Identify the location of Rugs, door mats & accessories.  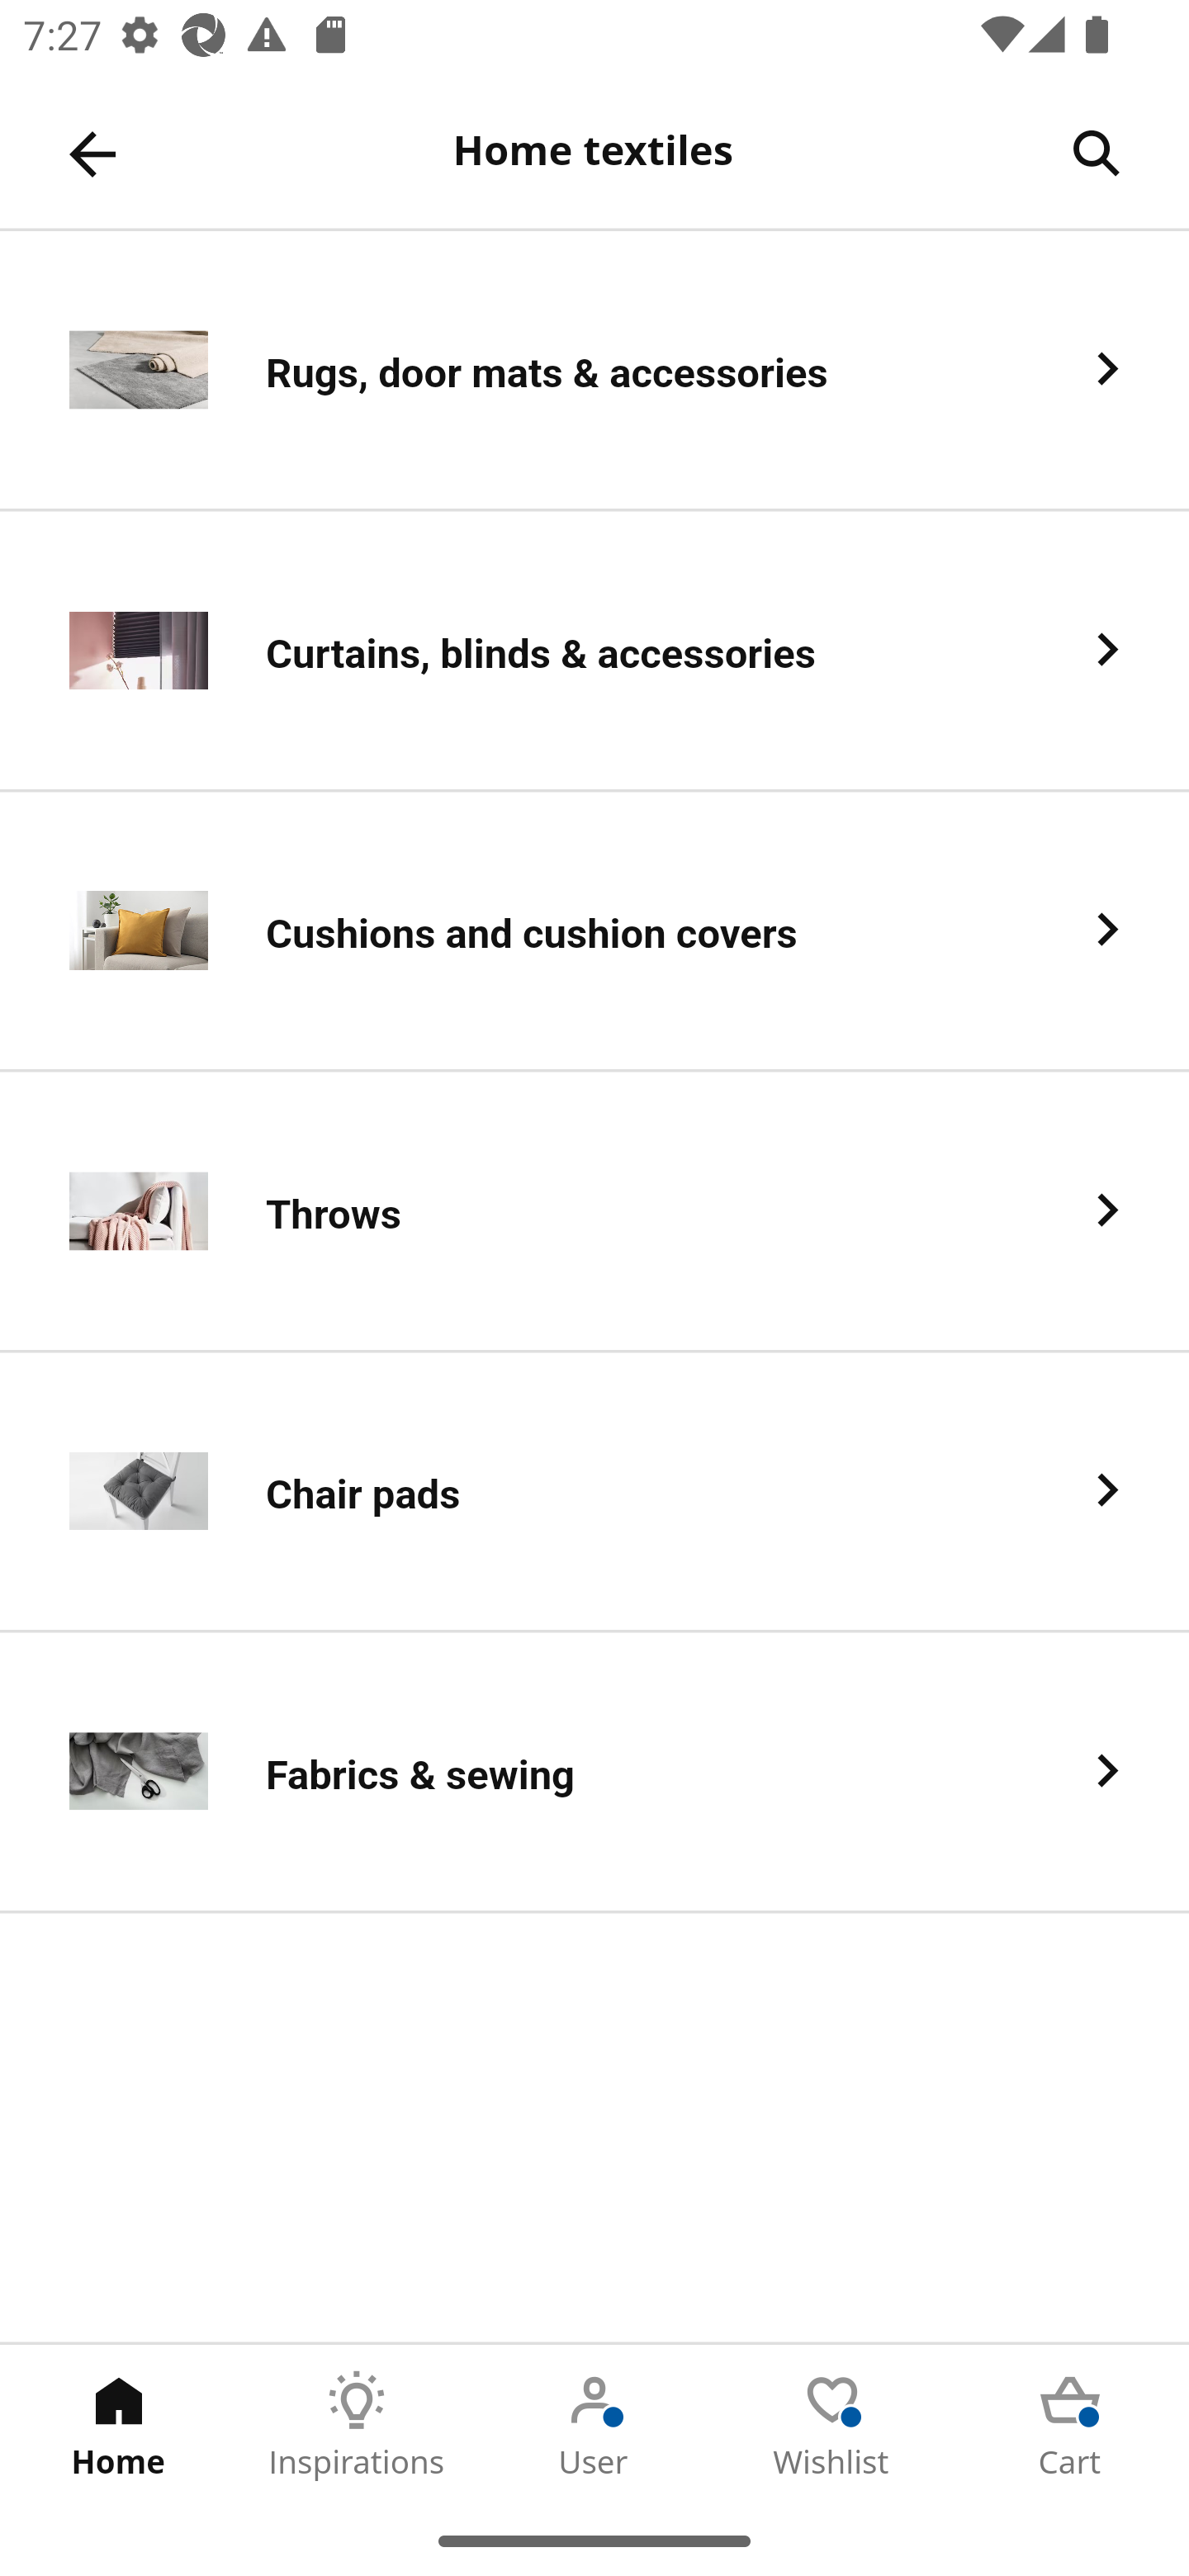
(594, 372).